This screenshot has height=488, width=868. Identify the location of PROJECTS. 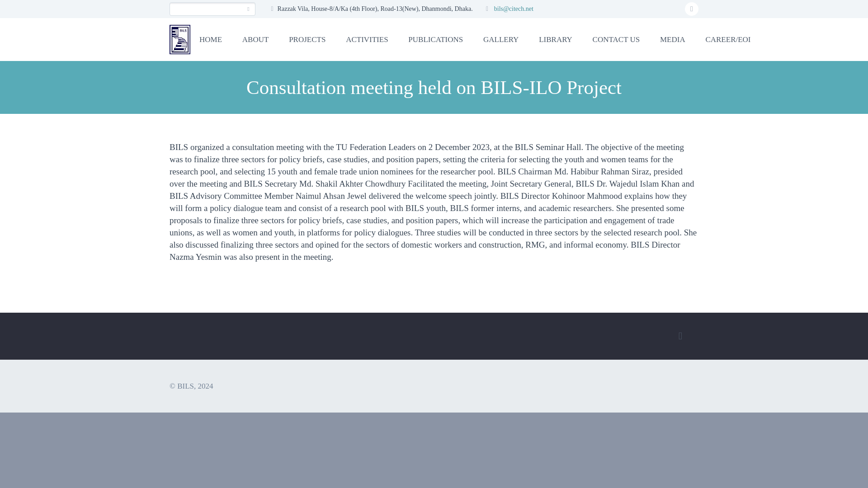
(307, 39).